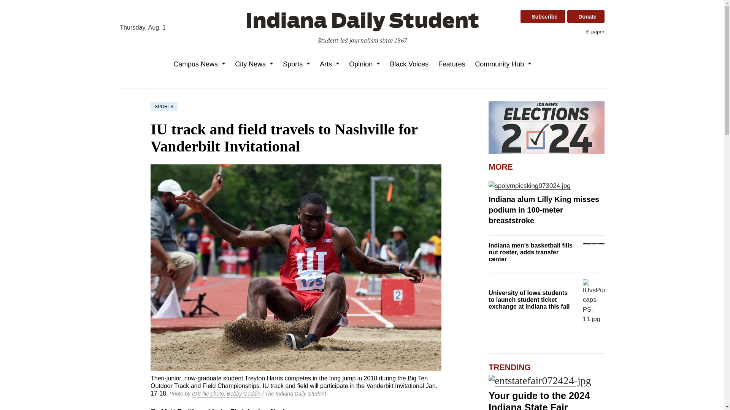 The height and width of the screenshot is (410, 730). Describe the element at coordinates (539, 400) in the screenshot. I see `Your guide to the 2024 Indiana State Fair` at that location.